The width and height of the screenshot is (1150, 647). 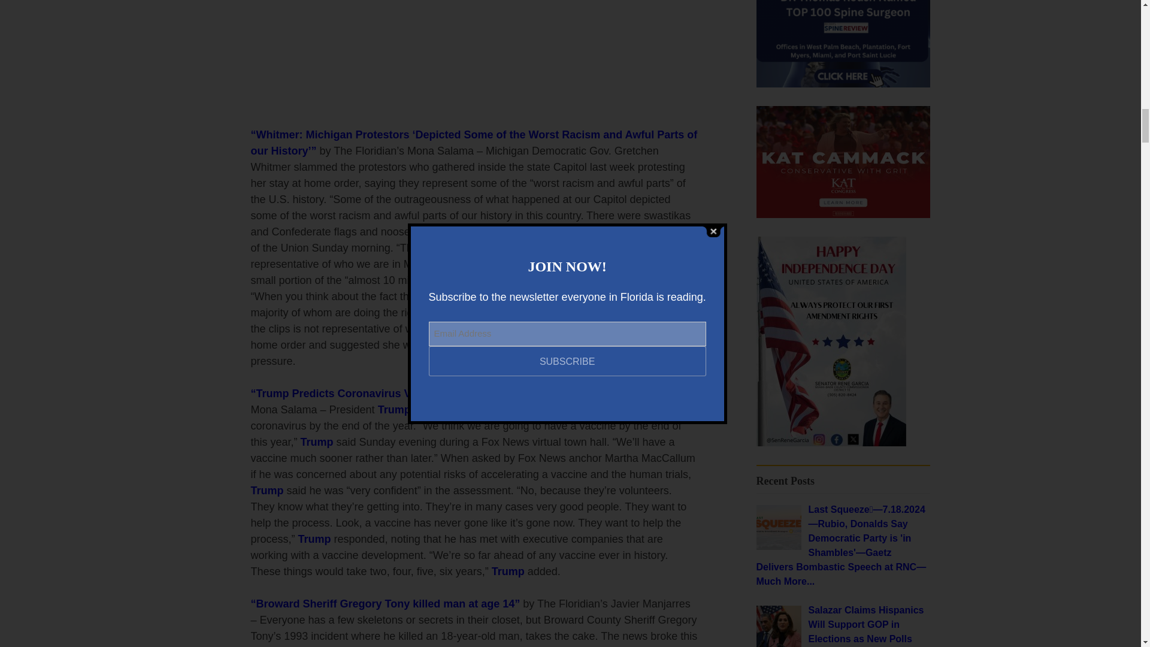 I want to click on Partnering To Reduce Recidivism, so click(x=842, y=214).